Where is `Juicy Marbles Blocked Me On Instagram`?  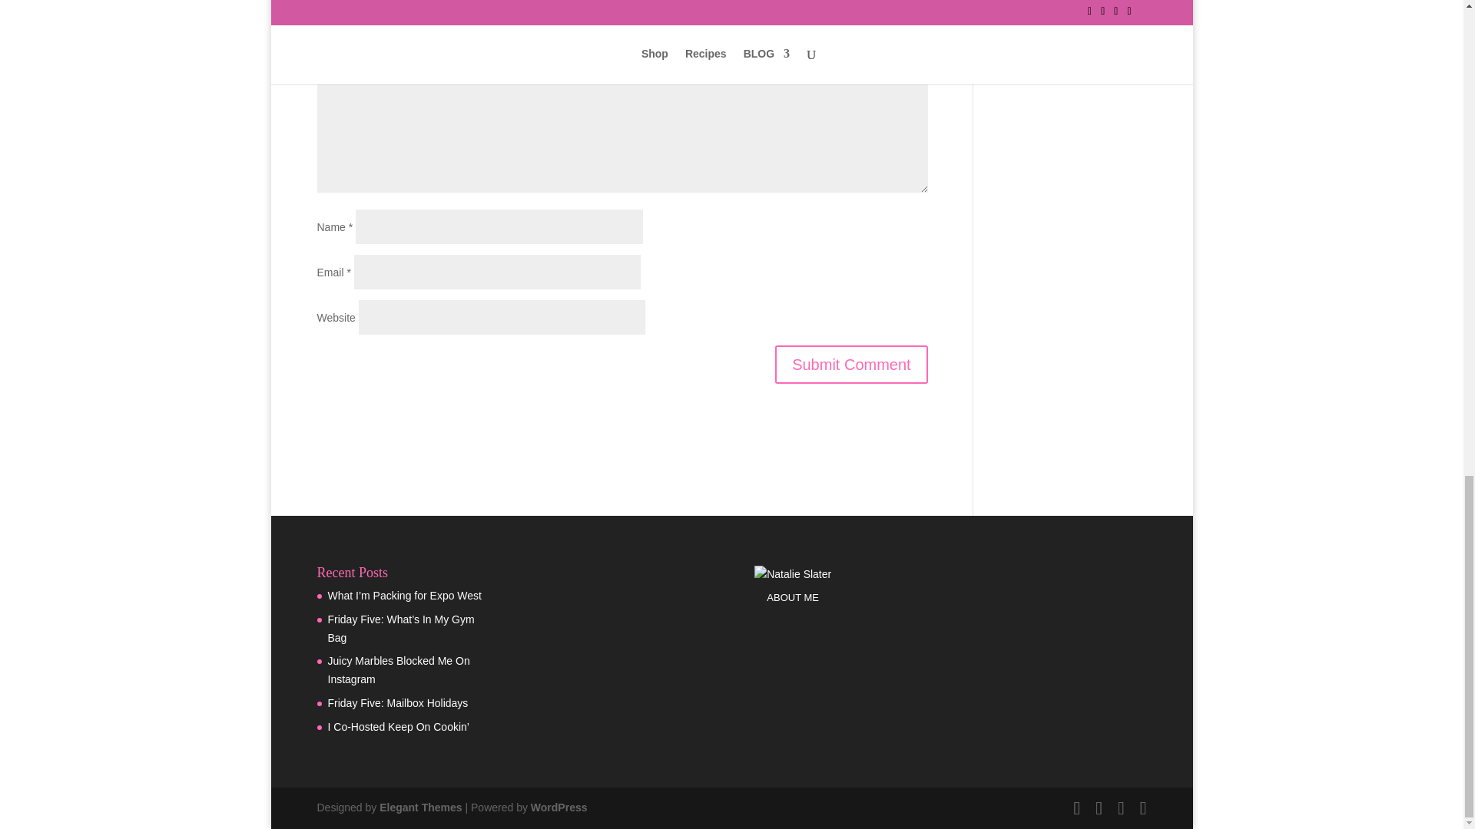 Juicy Marbles Blocked Me On Instagram is located at coordinates (398, 670).